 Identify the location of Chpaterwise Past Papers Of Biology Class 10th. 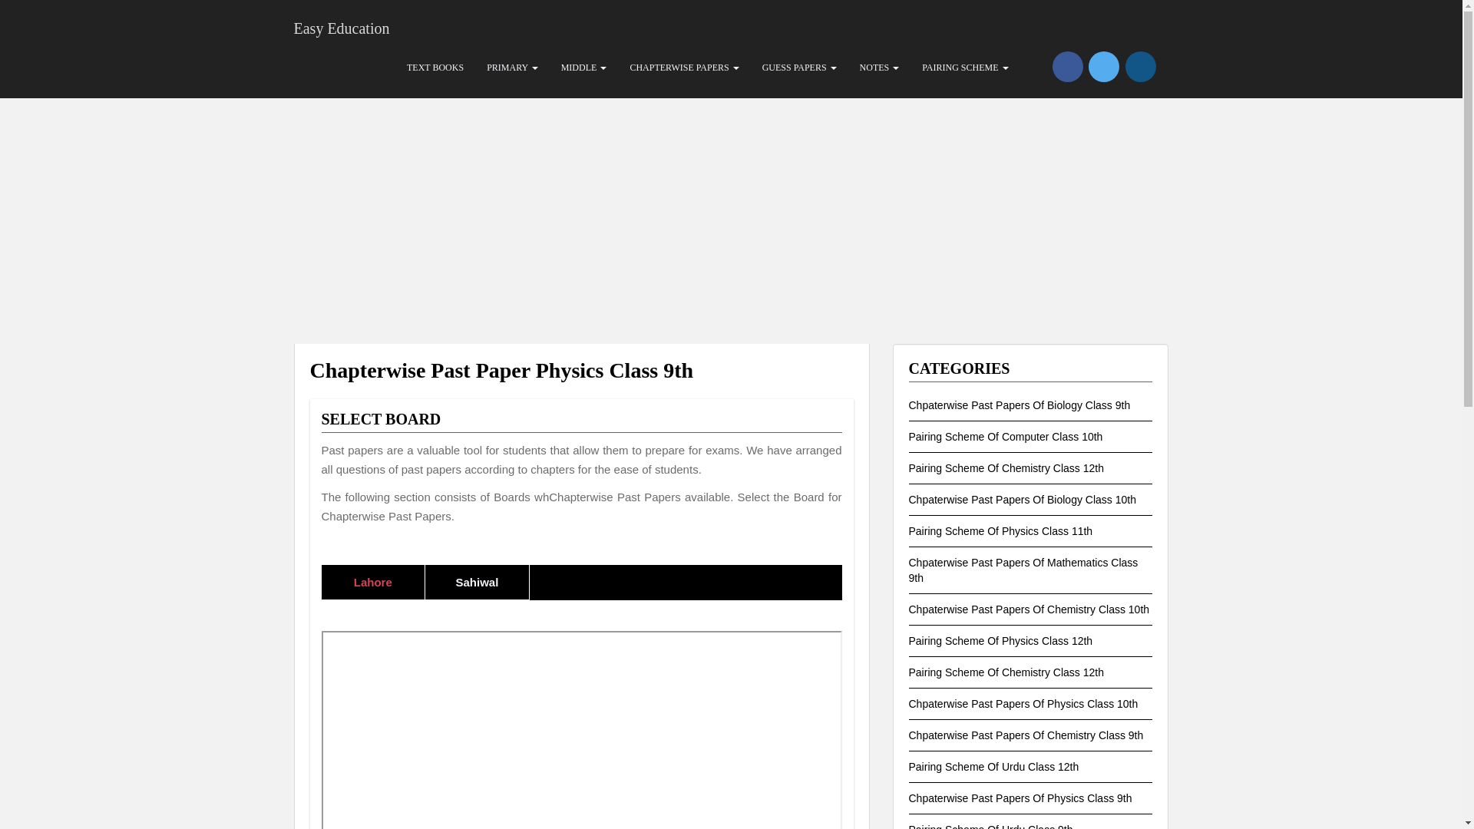
(1023, 499).